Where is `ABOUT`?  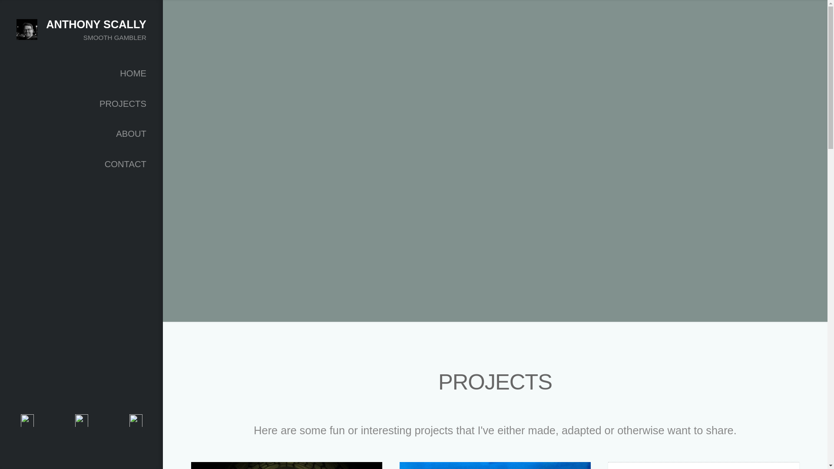 ABOUT is located at coordinates (81, 134).